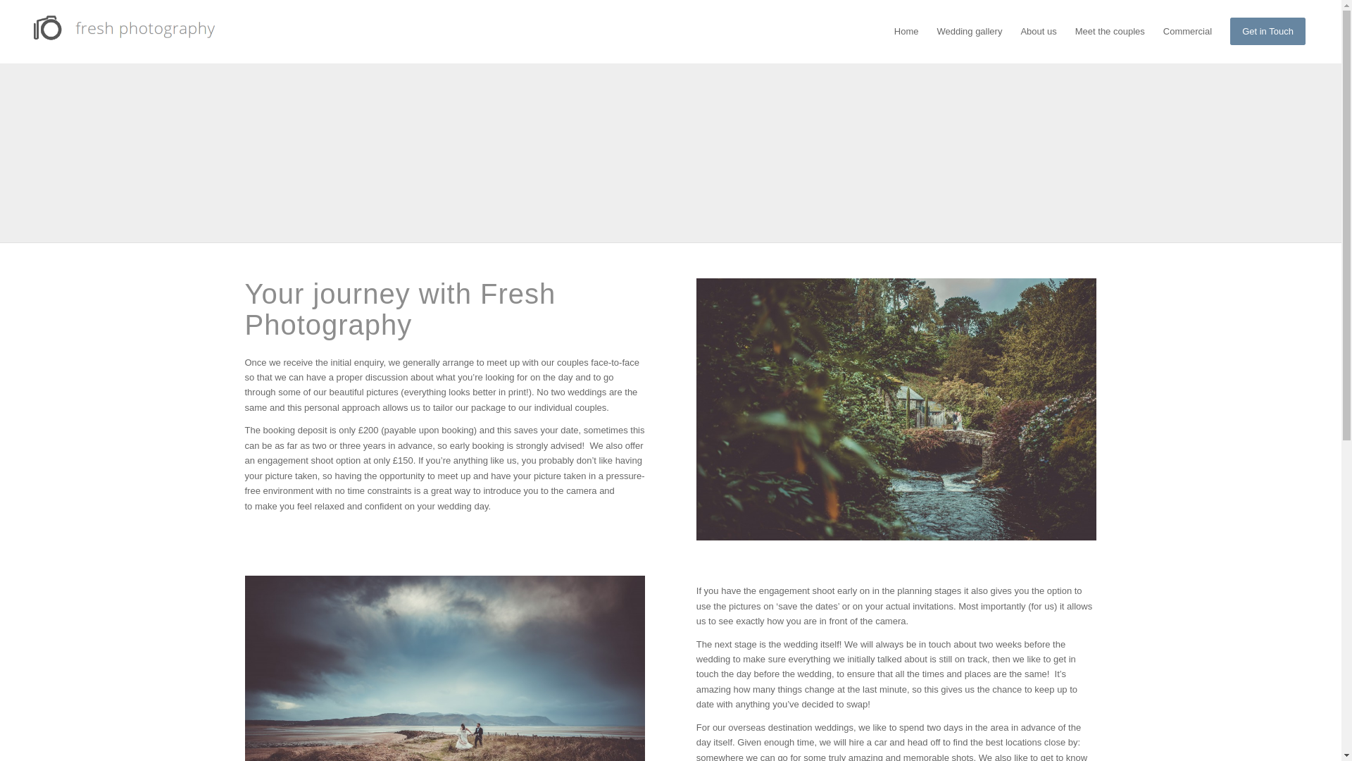 The height and width of the screenshot is (761, 1352). Describe the element at coordinates (1110, 31) in the screenshot. I see `Meet the couples` at that location.